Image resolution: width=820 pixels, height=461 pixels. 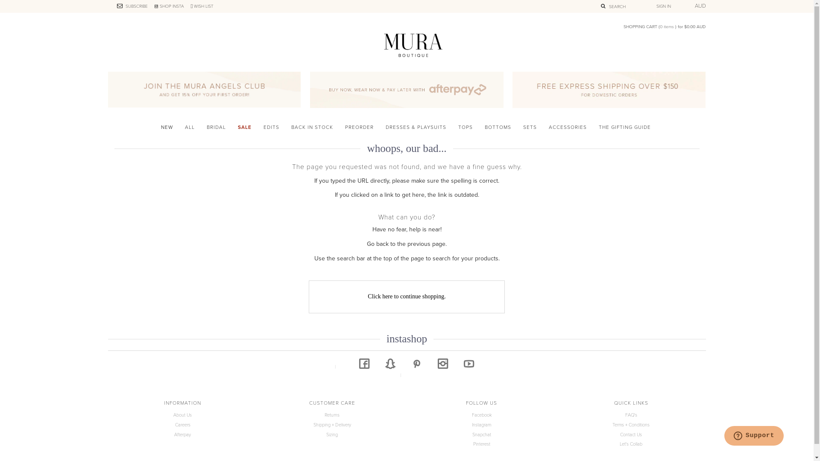 What do you see at coordinates (631, 415) in the screenshot?
I see `FAQ's` at bounding box center [631, 415].